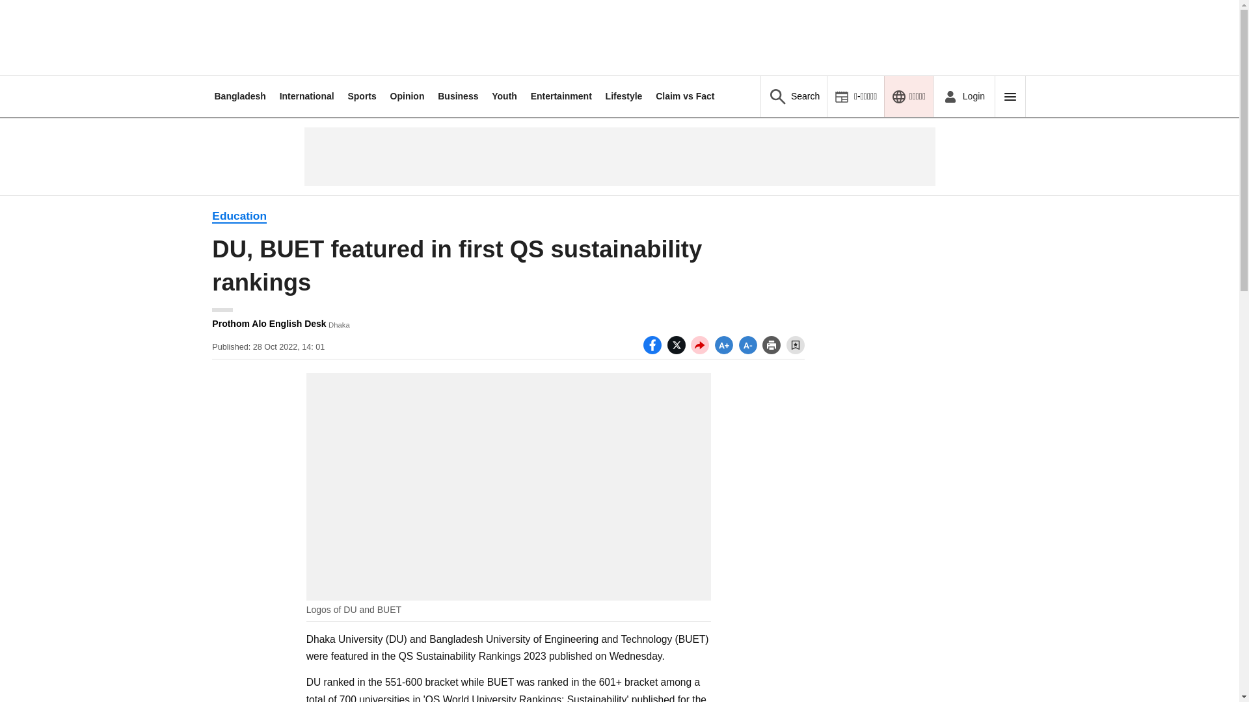 This screenshot has height=702, width=1249. Describe the element at coordinates (239, 96) in the screenshot. I see `Bangladesh` at that location.